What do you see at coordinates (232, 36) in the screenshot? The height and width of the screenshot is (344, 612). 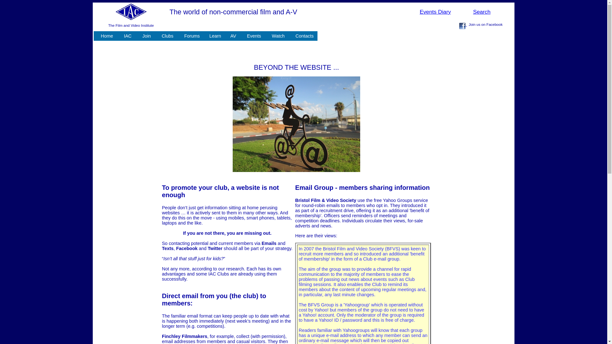 I see ` AV` at bounding box center [232, 36].